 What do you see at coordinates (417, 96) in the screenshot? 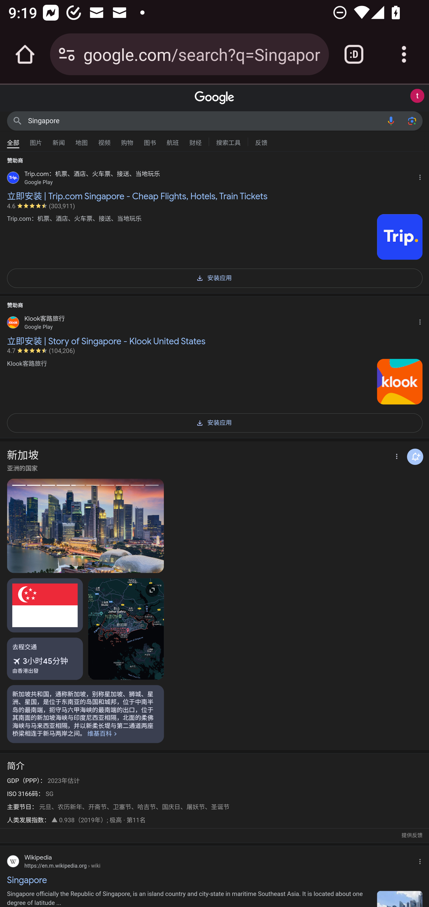
I see `Google 账号： test appium (testappium002@gmail.com)` at bounding box center [417, 96].